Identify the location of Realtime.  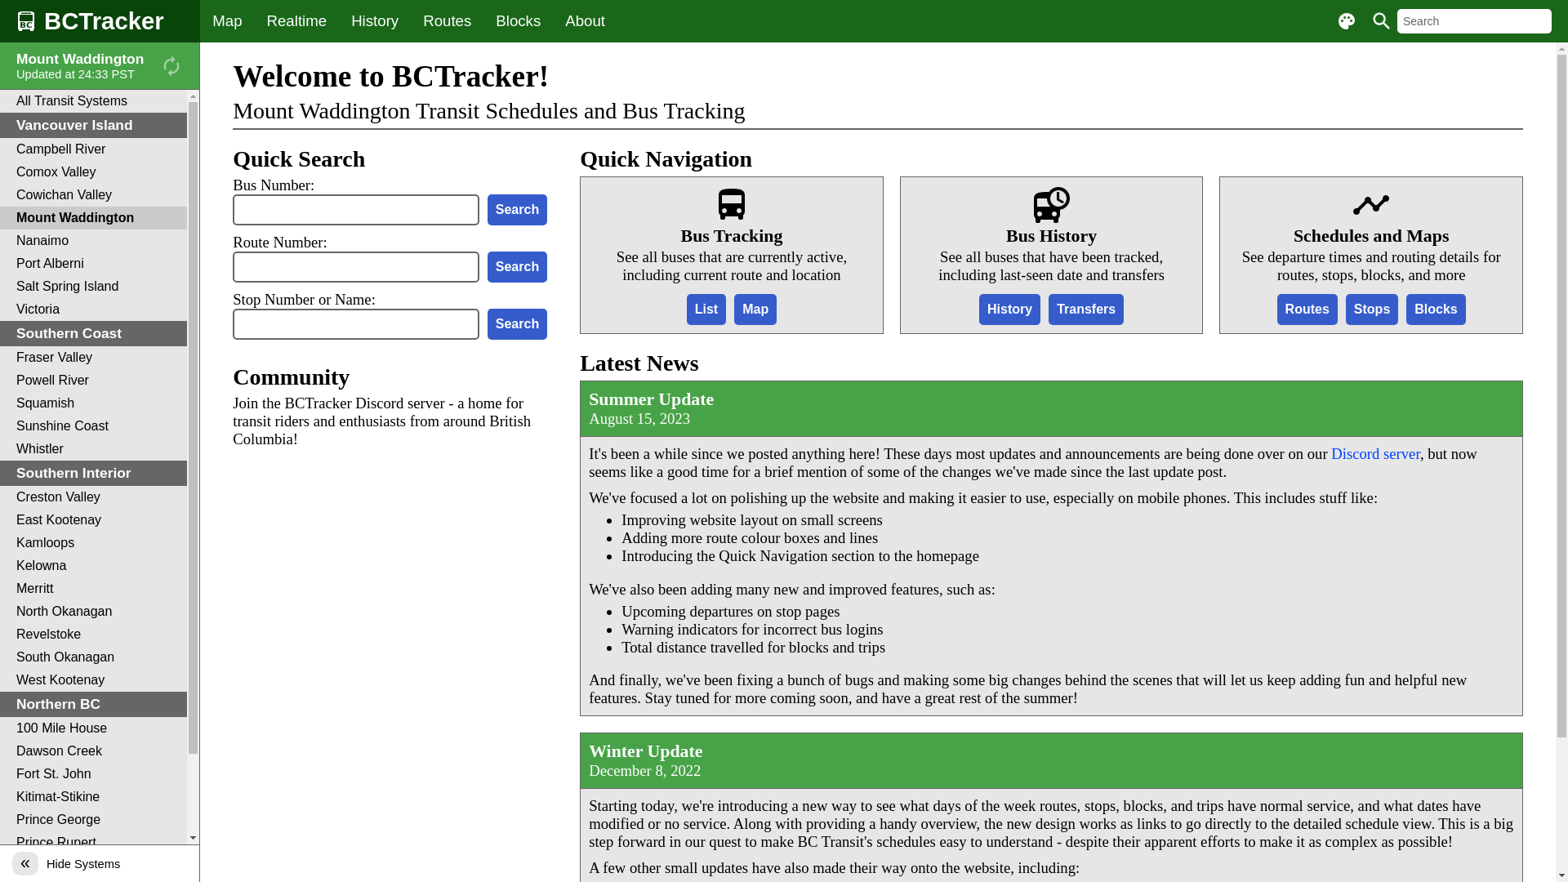
(297, 21).